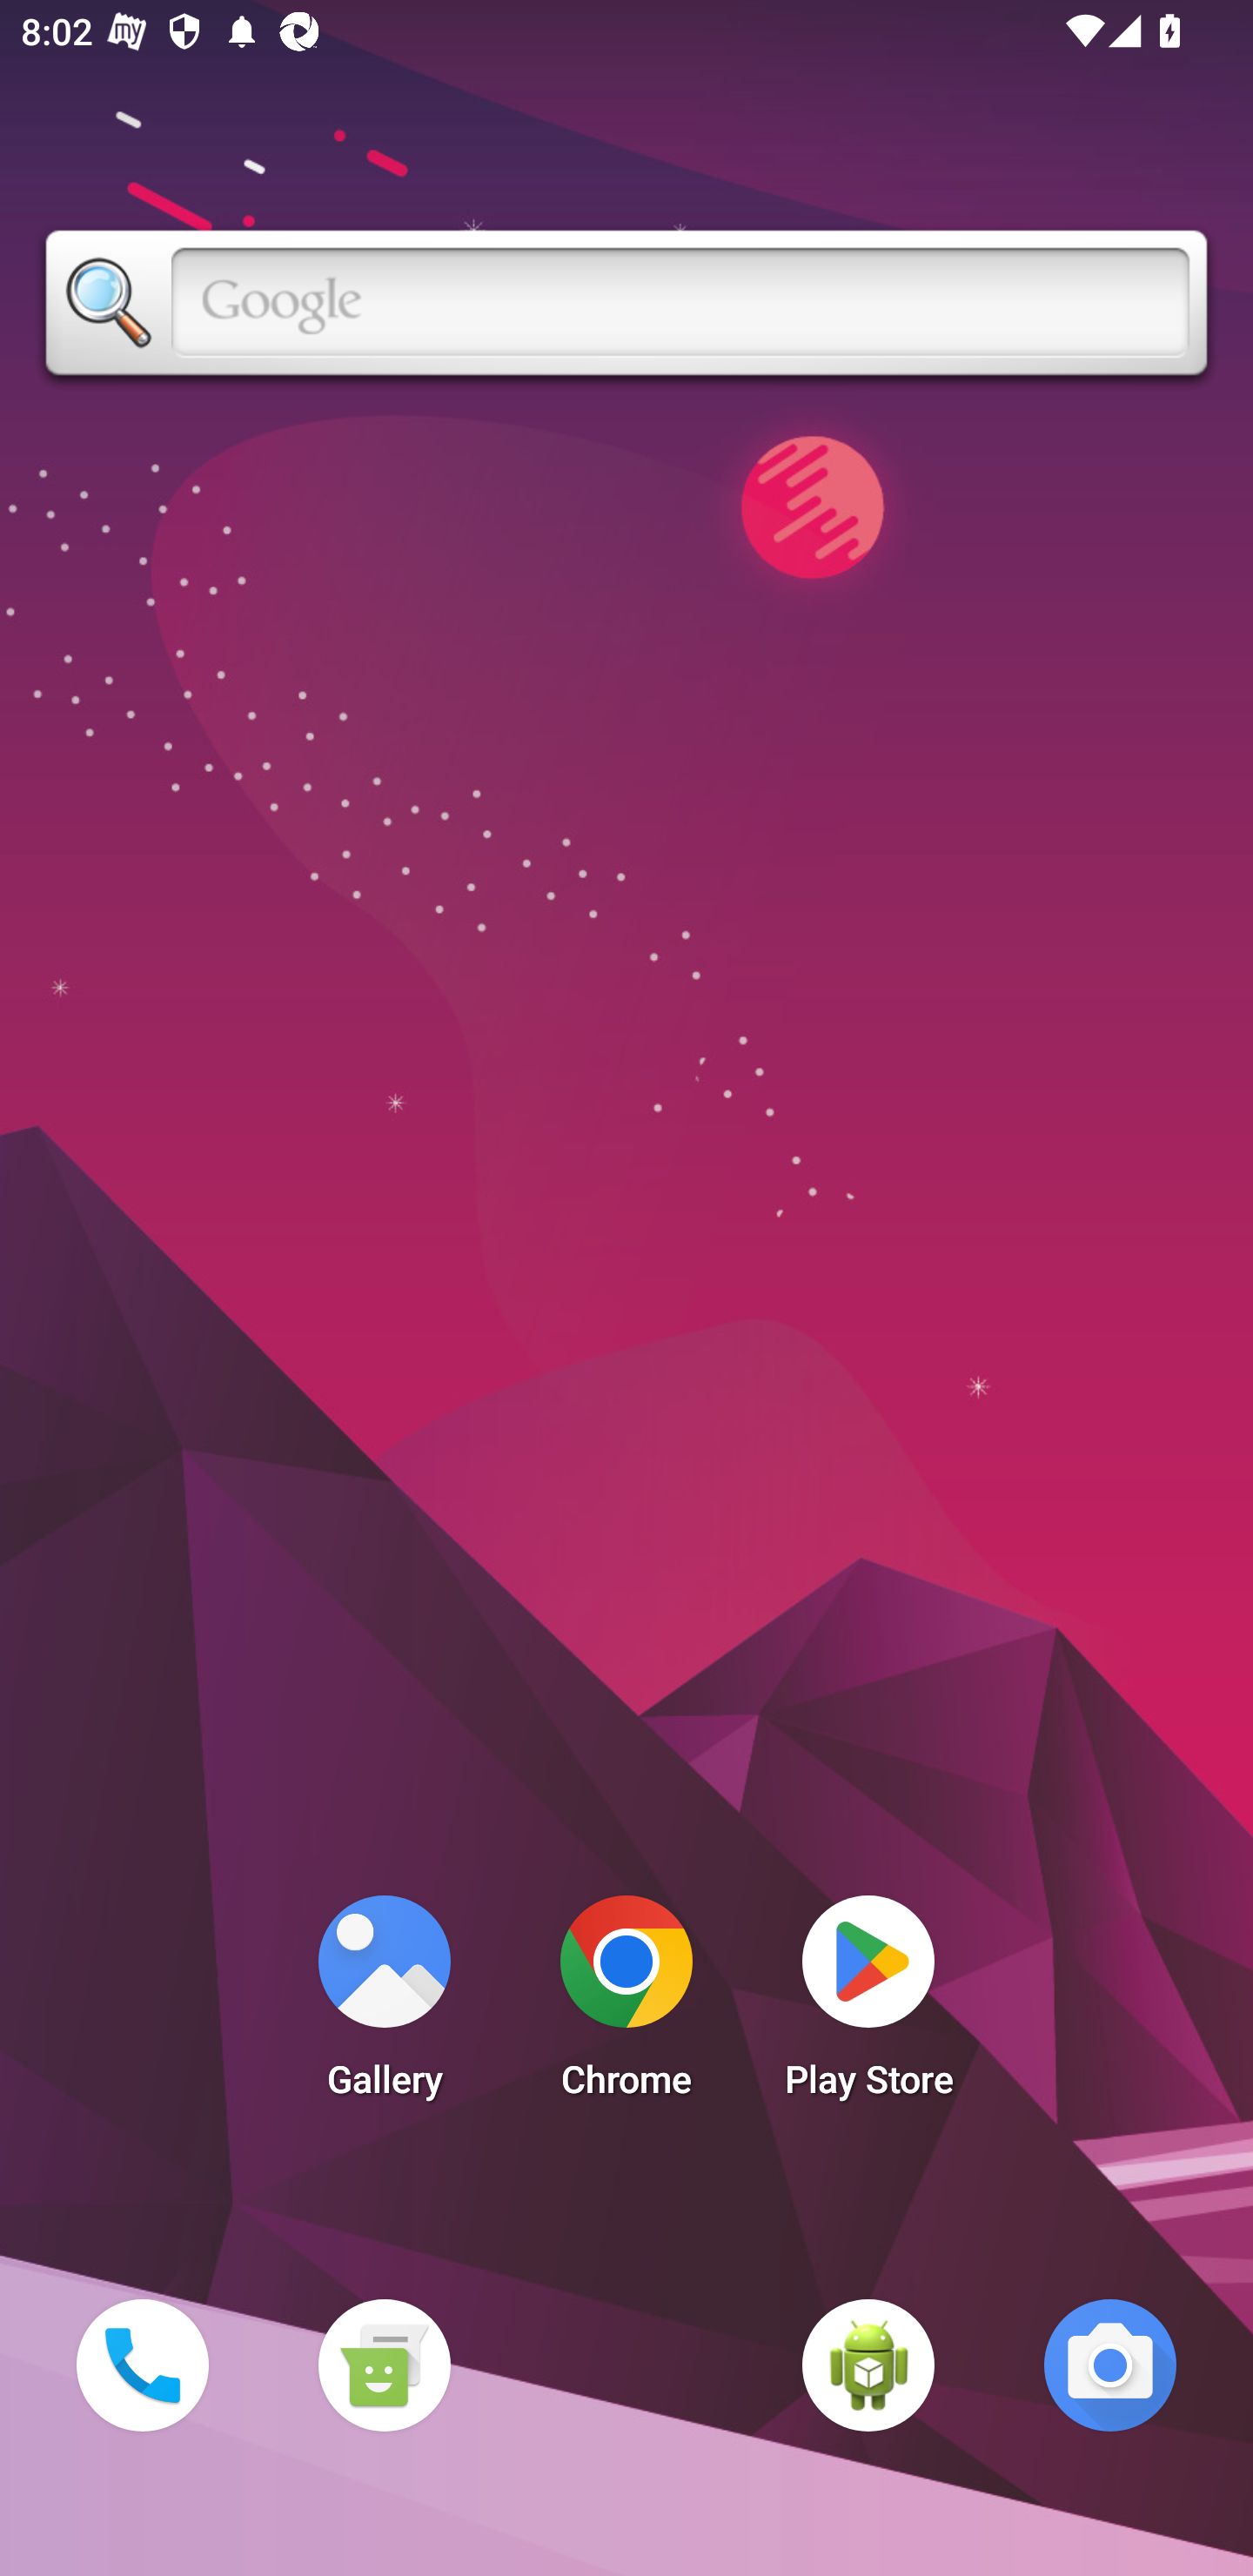 This screenshot has height=2576, width=1253. What do you see at coordinates (626, 2005) in the screenshot?
I see `Chrome` at bounding box center [626, 2005].